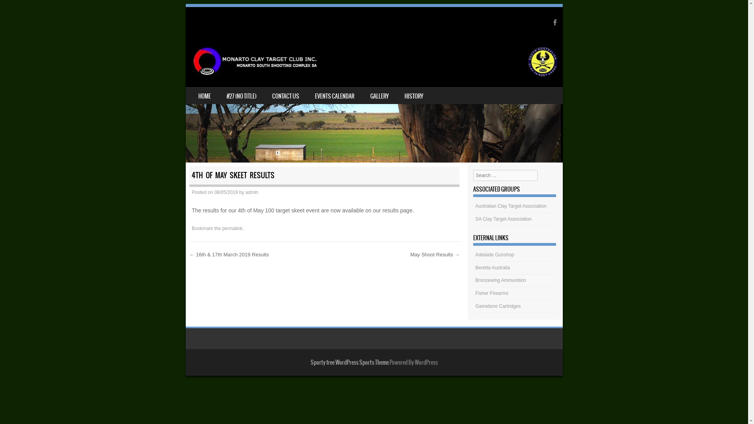 This screenshot has width=754, height=424. I want to click on HOME, so click(204, 96).